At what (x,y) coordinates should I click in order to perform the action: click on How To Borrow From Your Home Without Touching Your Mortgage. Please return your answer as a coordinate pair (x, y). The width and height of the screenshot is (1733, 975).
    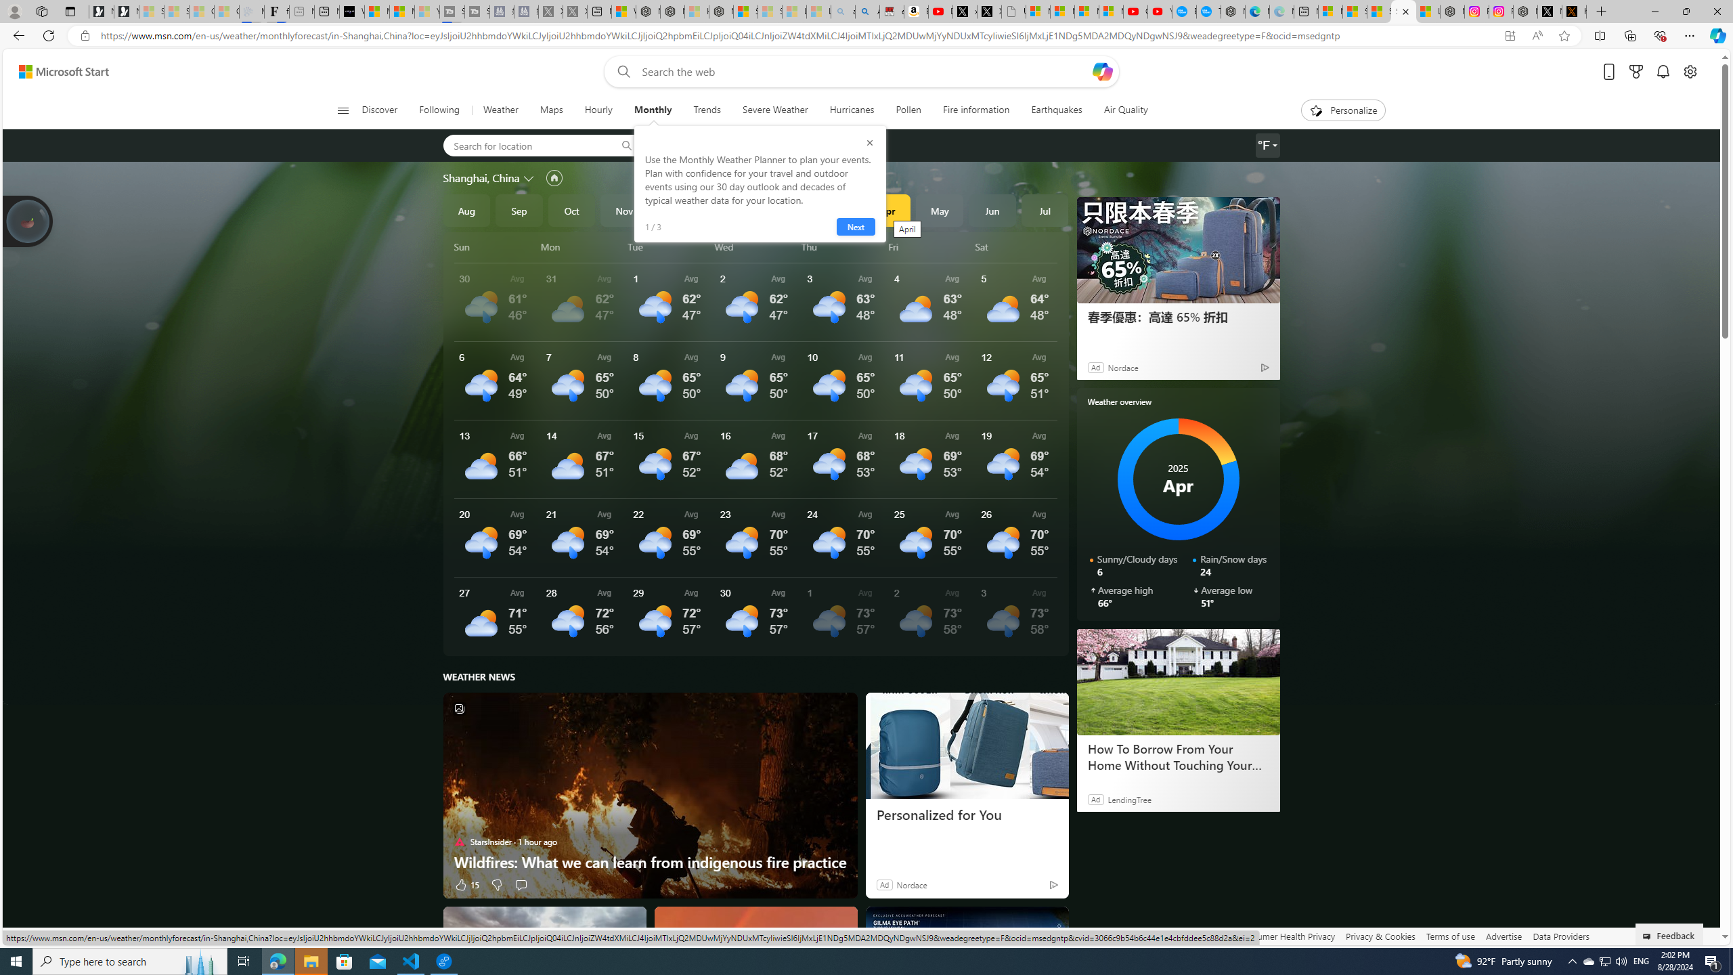
    Looking at the image, I should click on (1178, 681).